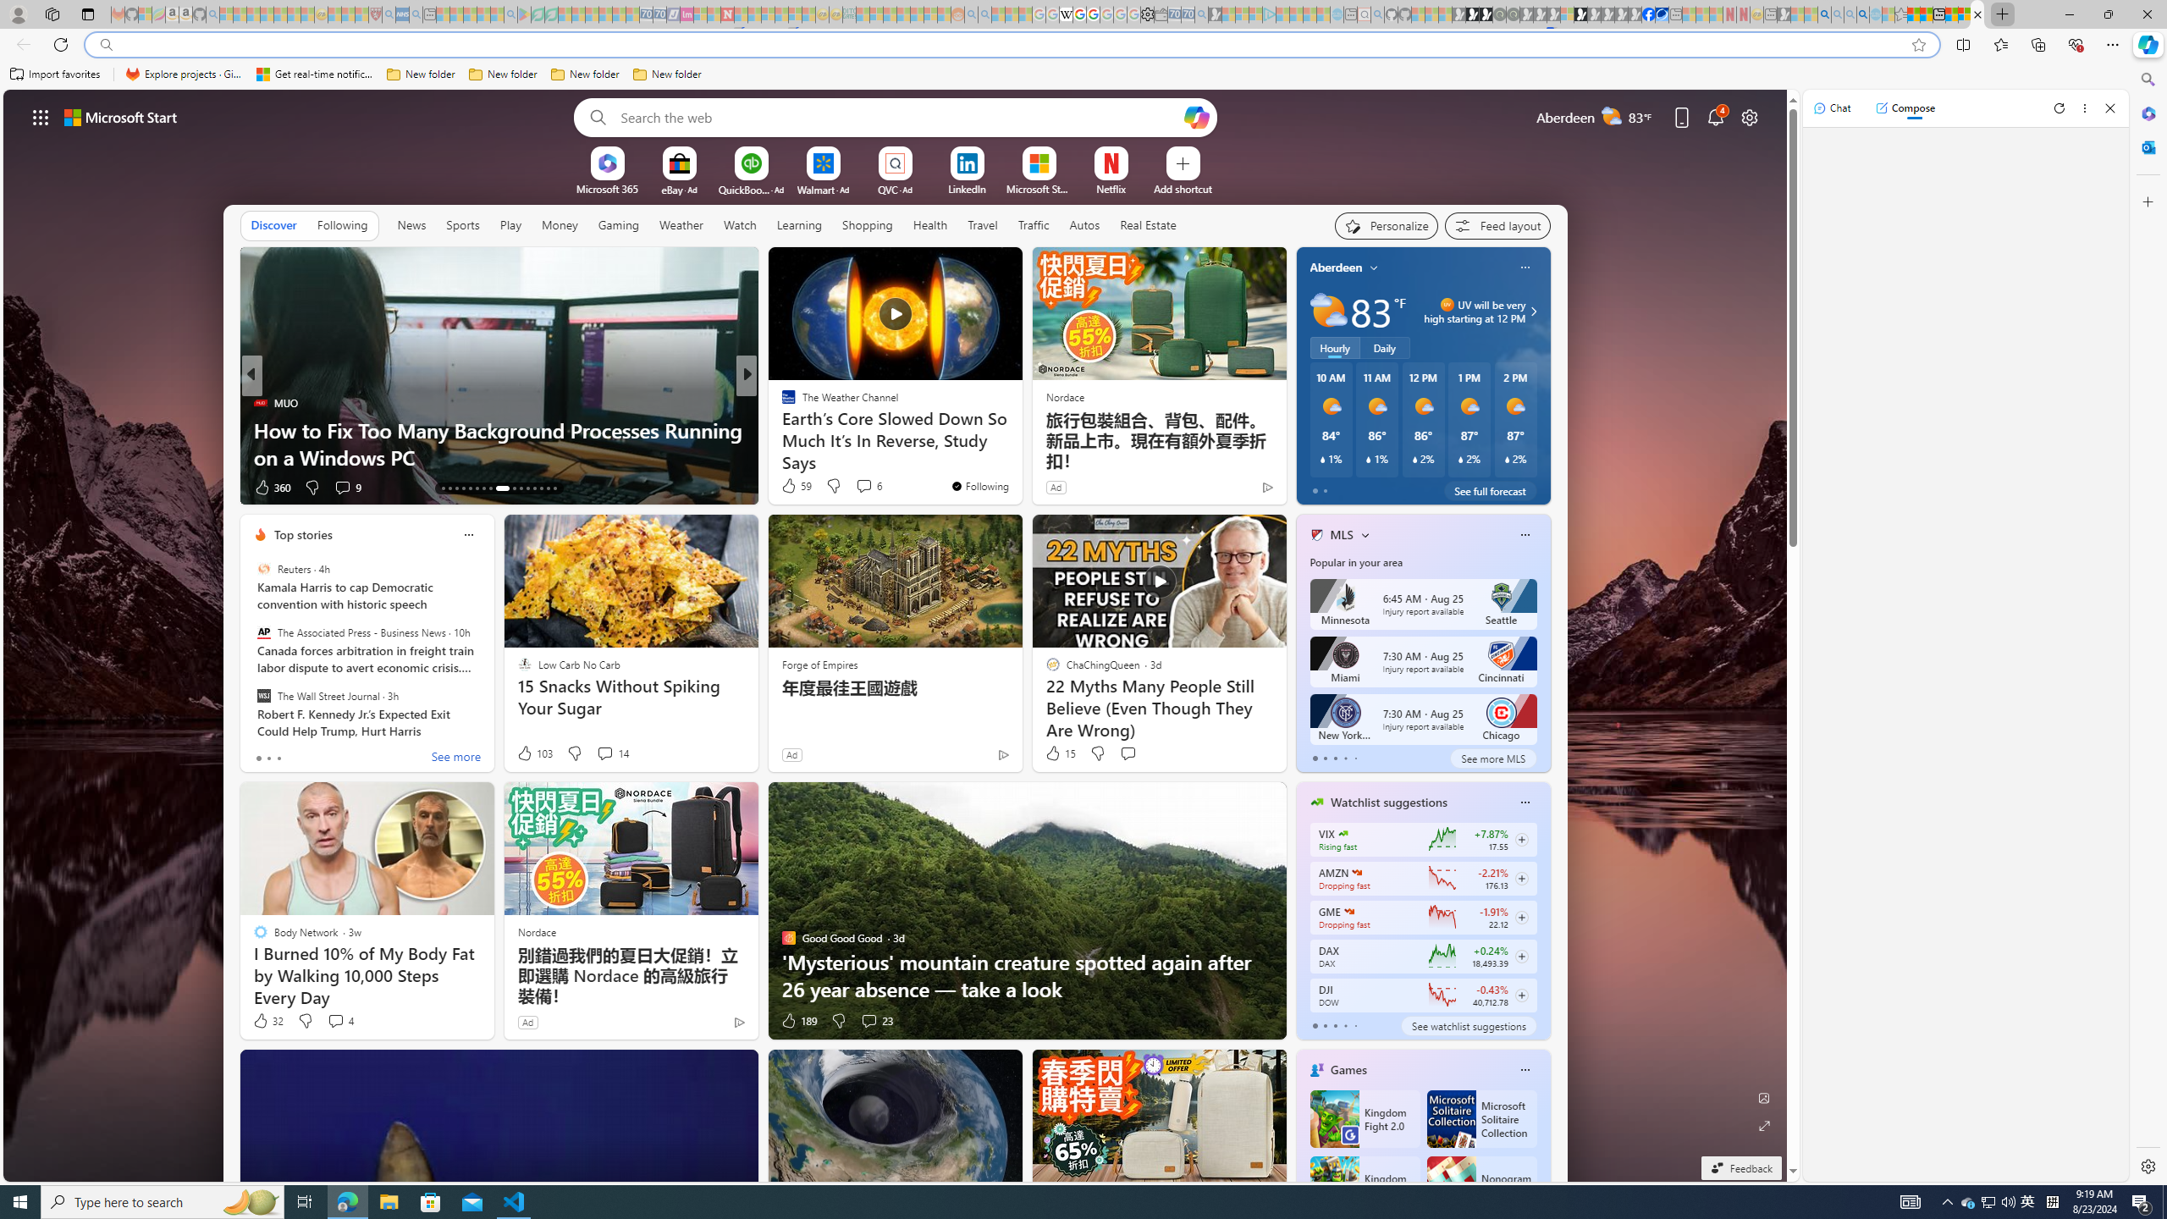 Image resolution: width=2167 pixels, height=1219 pixels. What do you see at coordinates (667, 74) in the screenshot?
I see `New folder` at bounding box center [667, 74].